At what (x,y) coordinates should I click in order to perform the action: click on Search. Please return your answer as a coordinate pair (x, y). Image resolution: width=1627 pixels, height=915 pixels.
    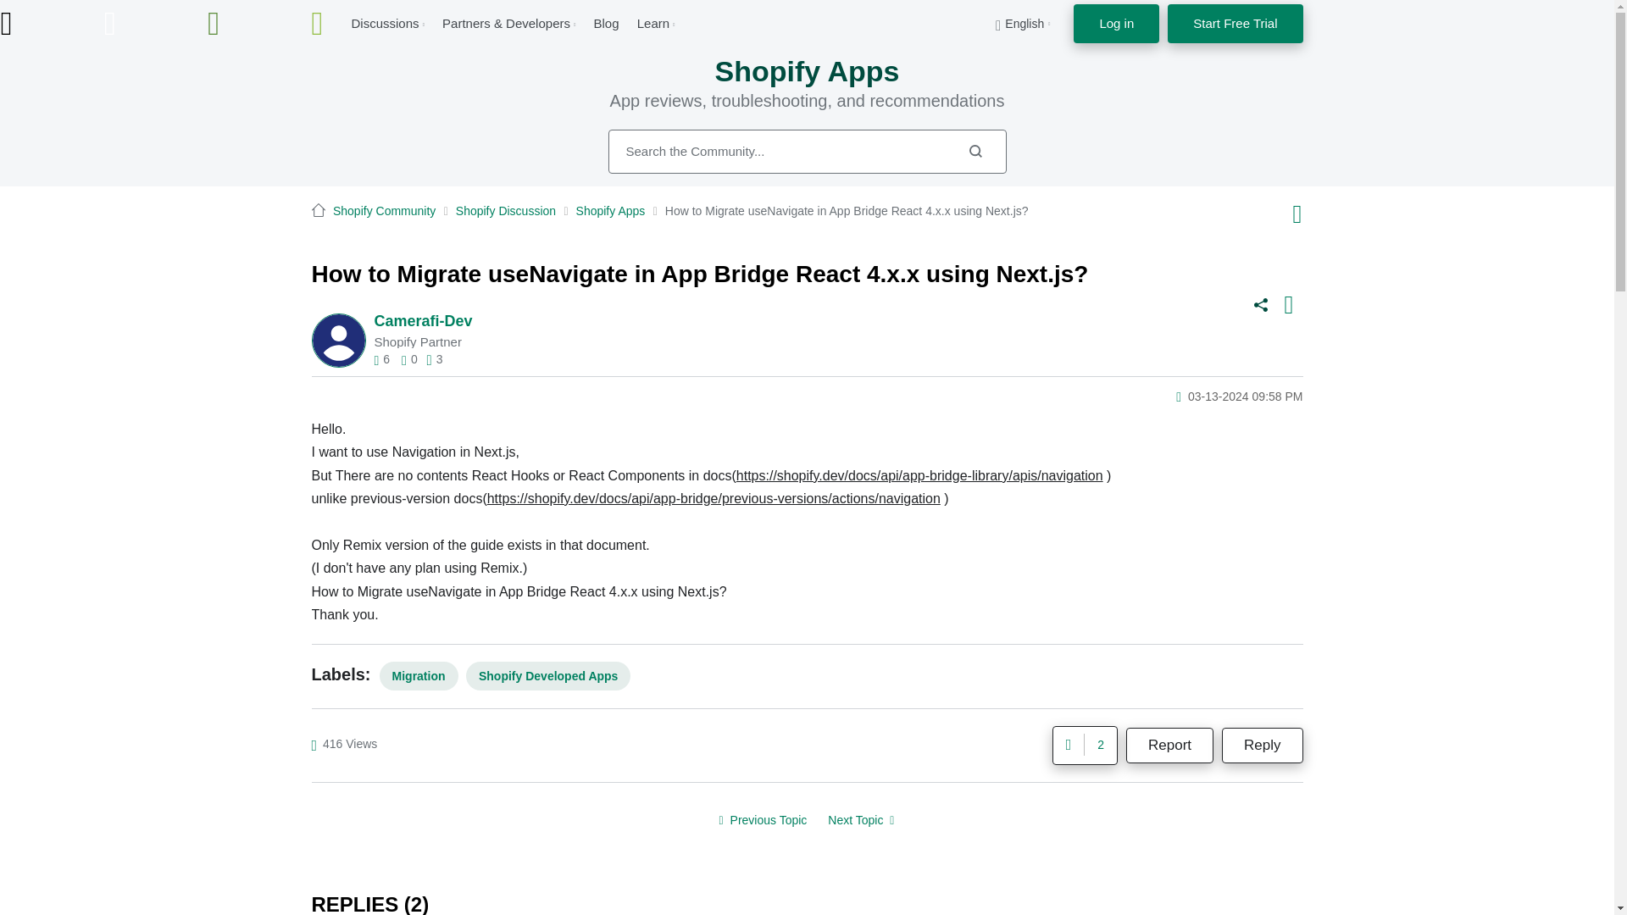
    Looking at the image, I should click on (808, 152).